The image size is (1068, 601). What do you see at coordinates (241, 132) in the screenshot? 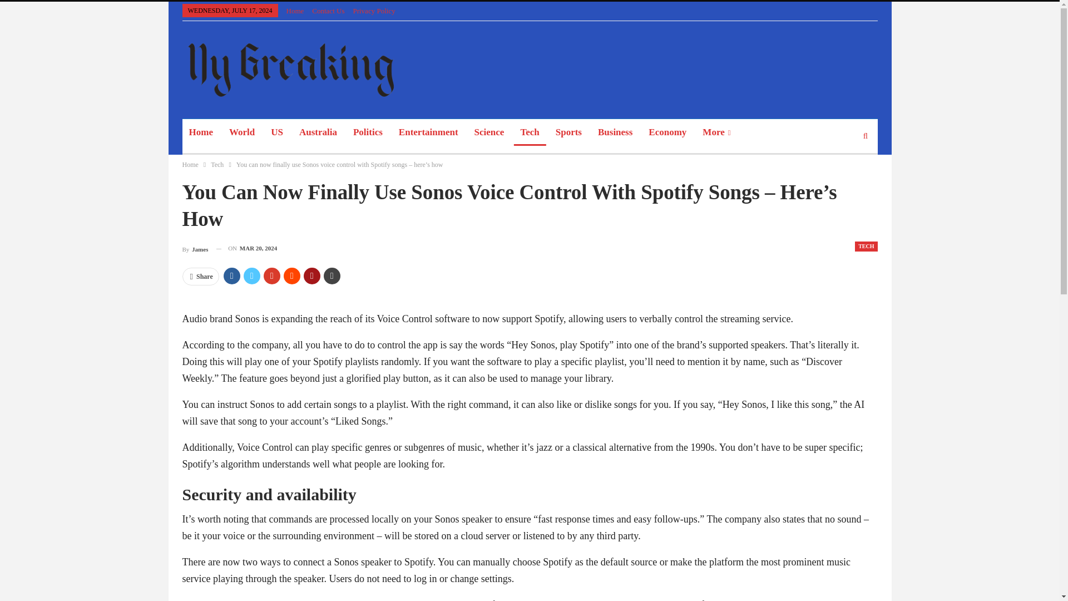
I see `World` at bounding box center [241, 132].